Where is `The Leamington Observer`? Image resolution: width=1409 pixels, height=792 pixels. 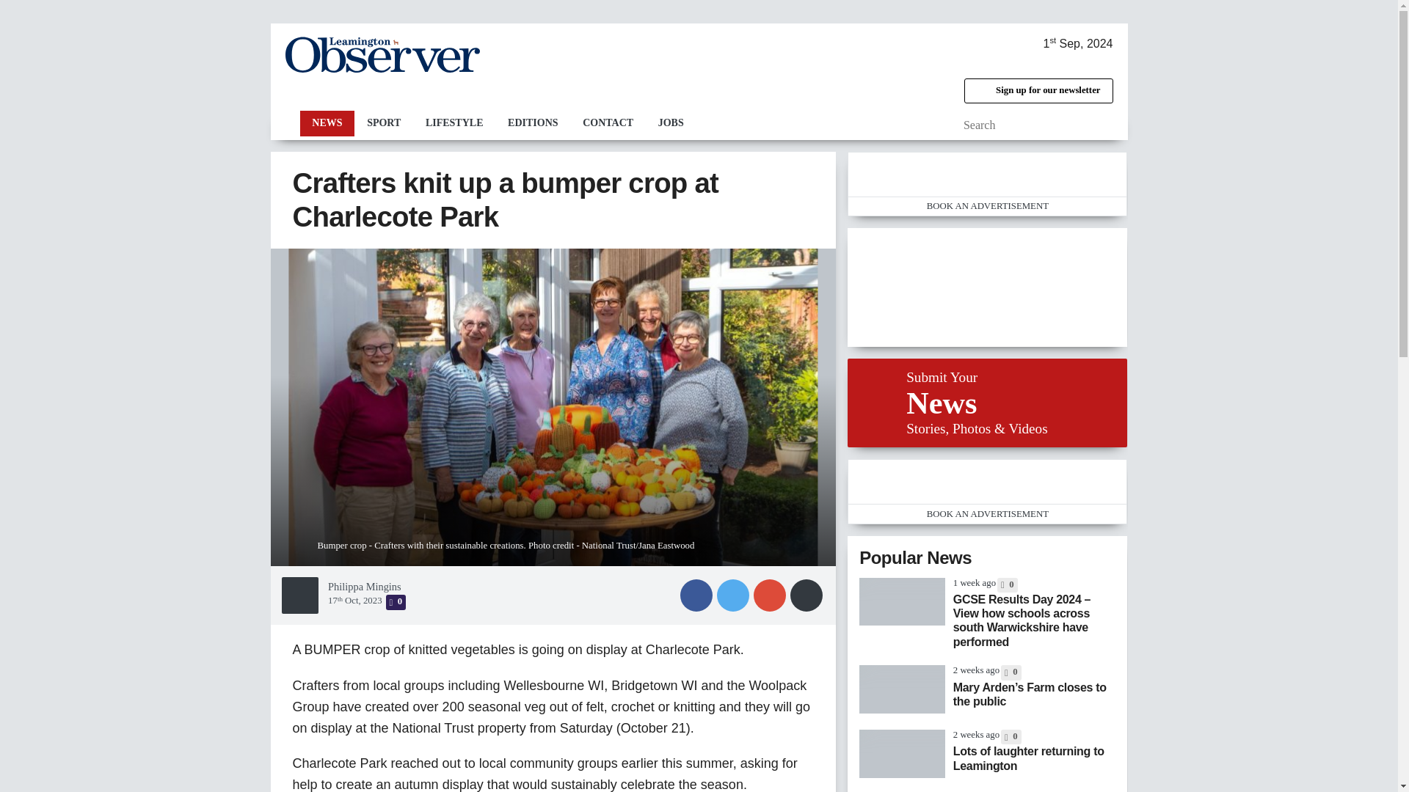 The Leamington Observer is located at coordinates (382, 54).